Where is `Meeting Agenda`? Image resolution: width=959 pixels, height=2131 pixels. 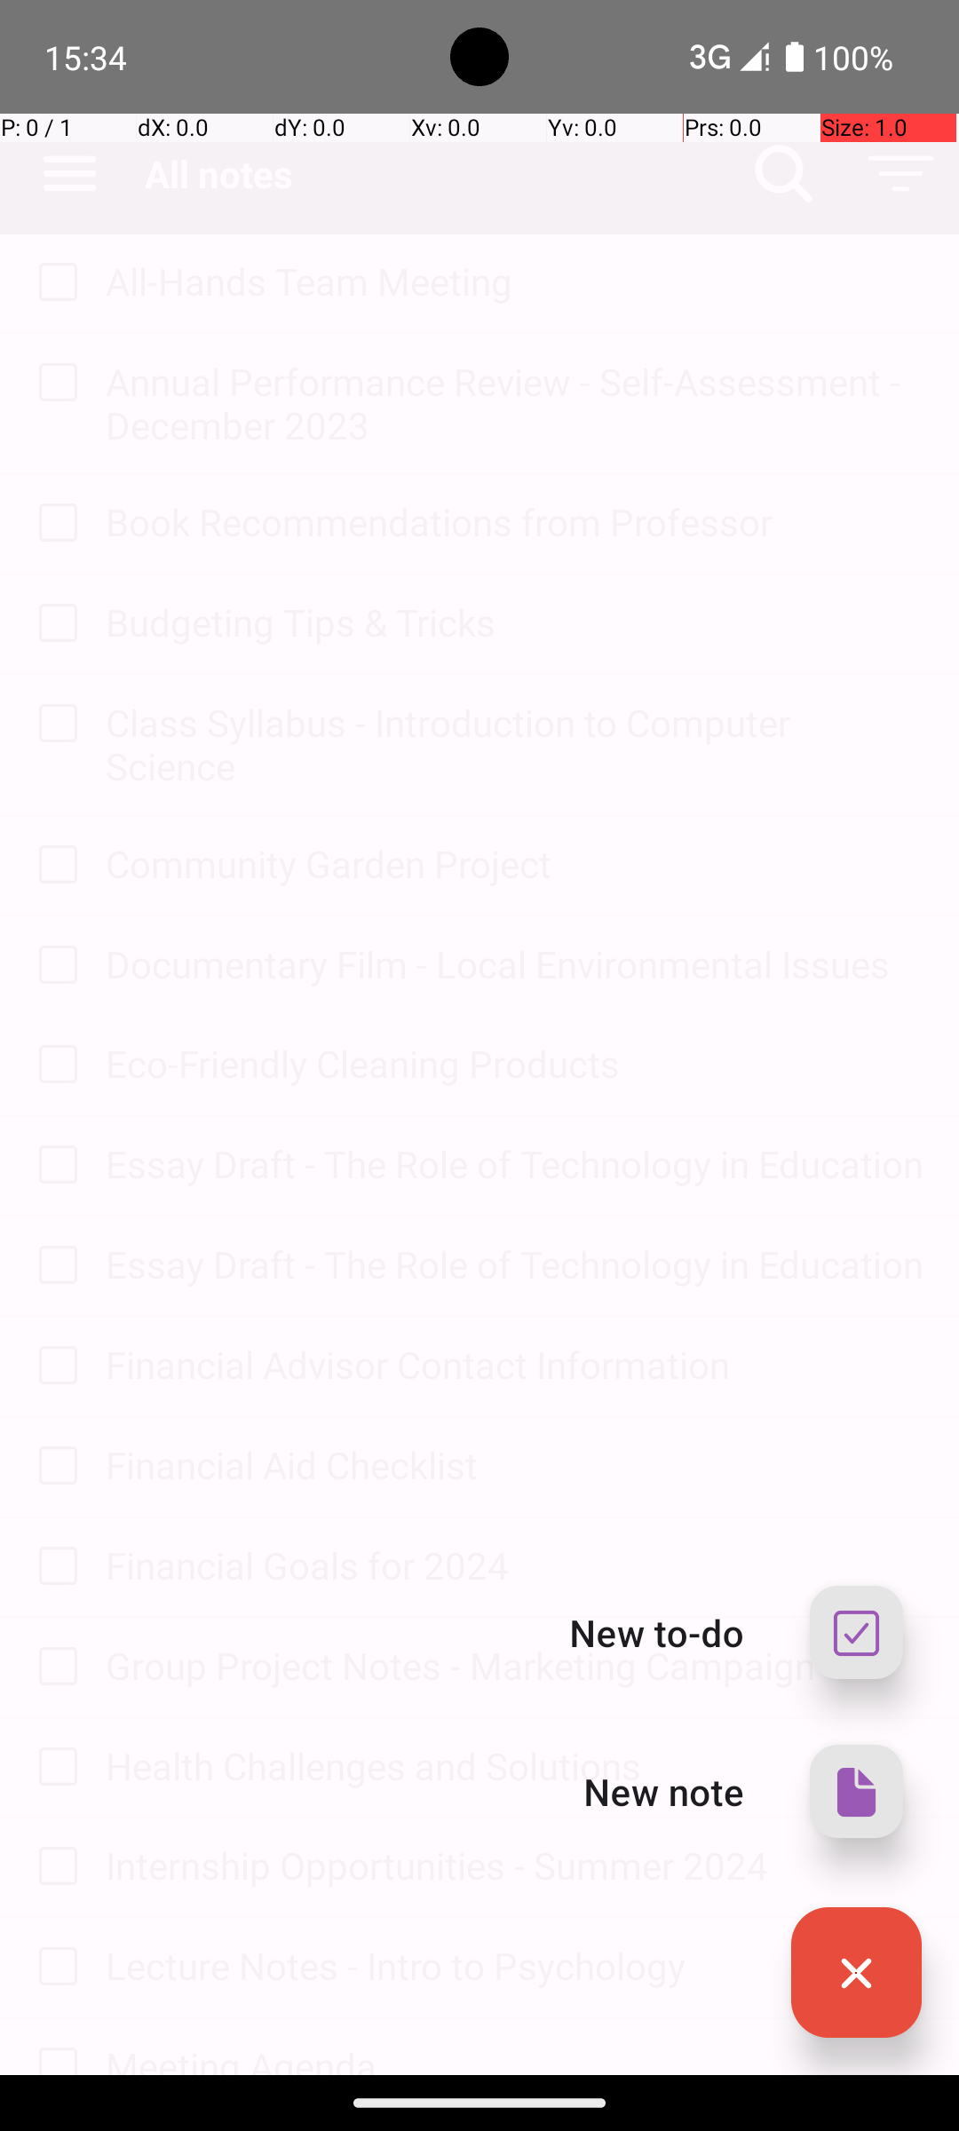
Meeting Agenda is located at coordinates (515, 2058).